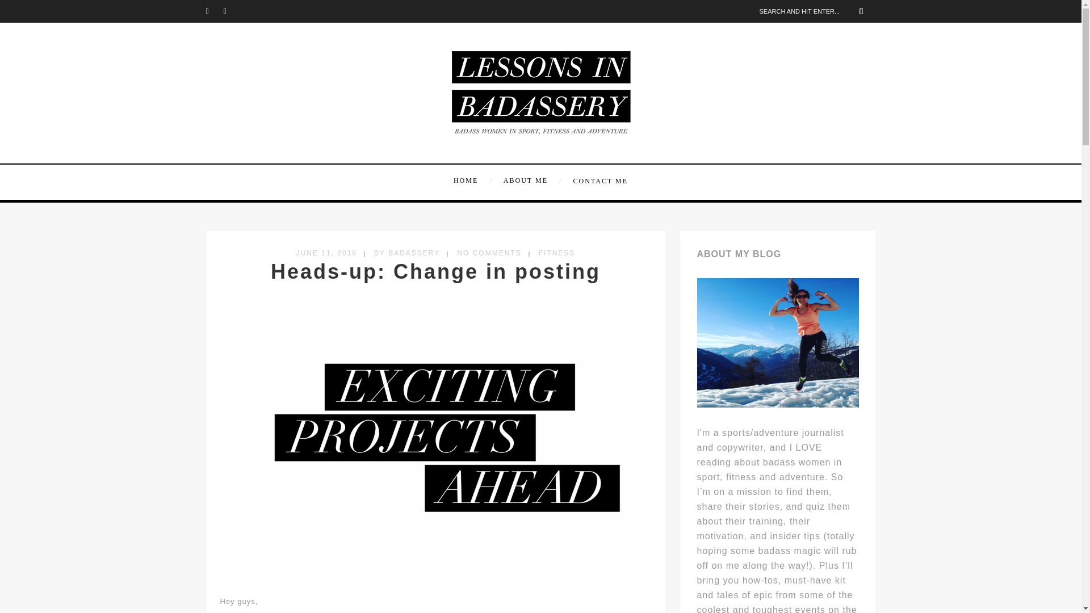 Image resolution: width=1090 pixels, height=613 pixels. I want to click on FITNESS, so click(556, 253).